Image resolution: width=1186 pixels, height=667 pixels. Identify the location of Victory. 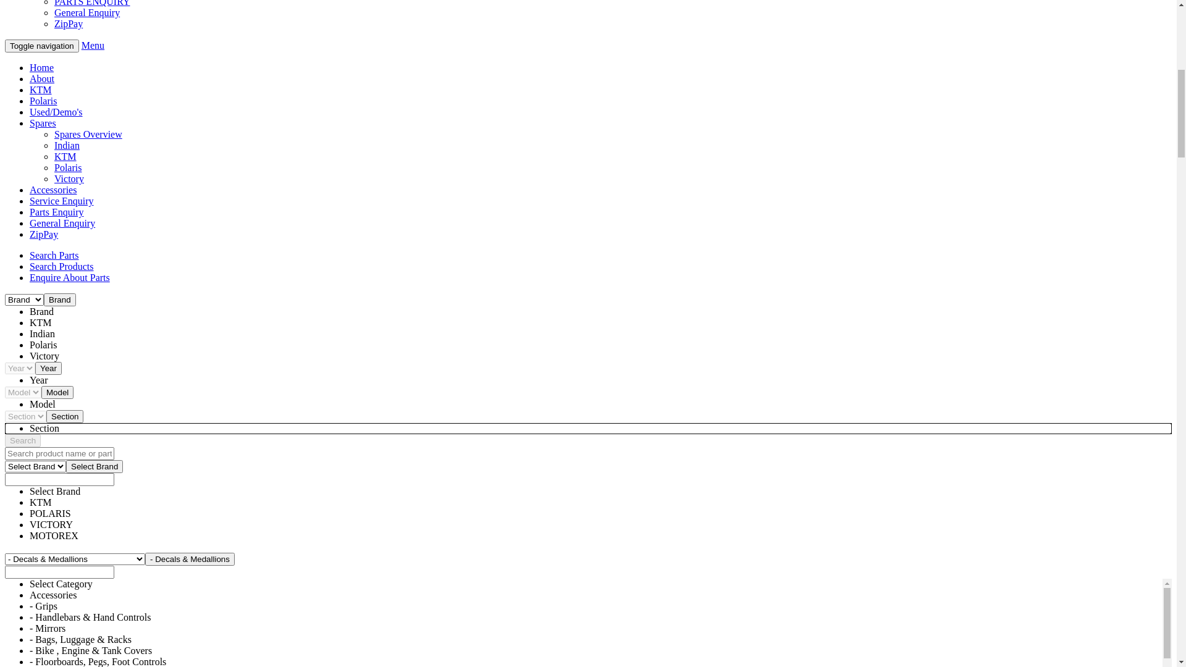
(69, 642).